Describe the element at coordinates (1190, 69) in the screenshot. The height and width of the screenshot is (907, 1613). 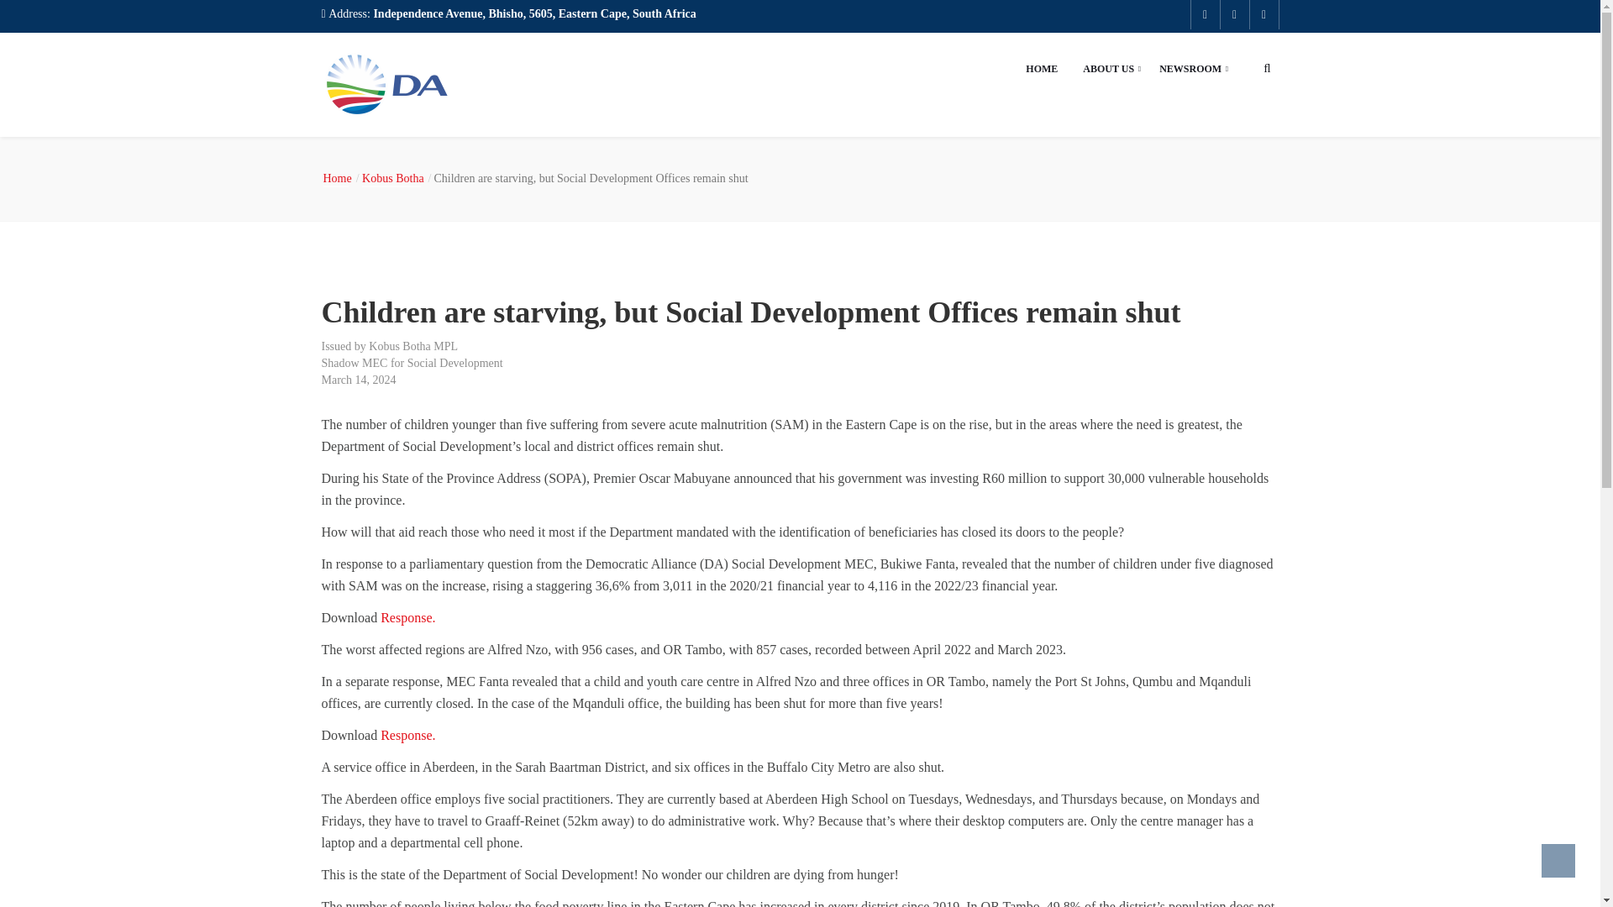
I see `NEWSROOM` at that location.